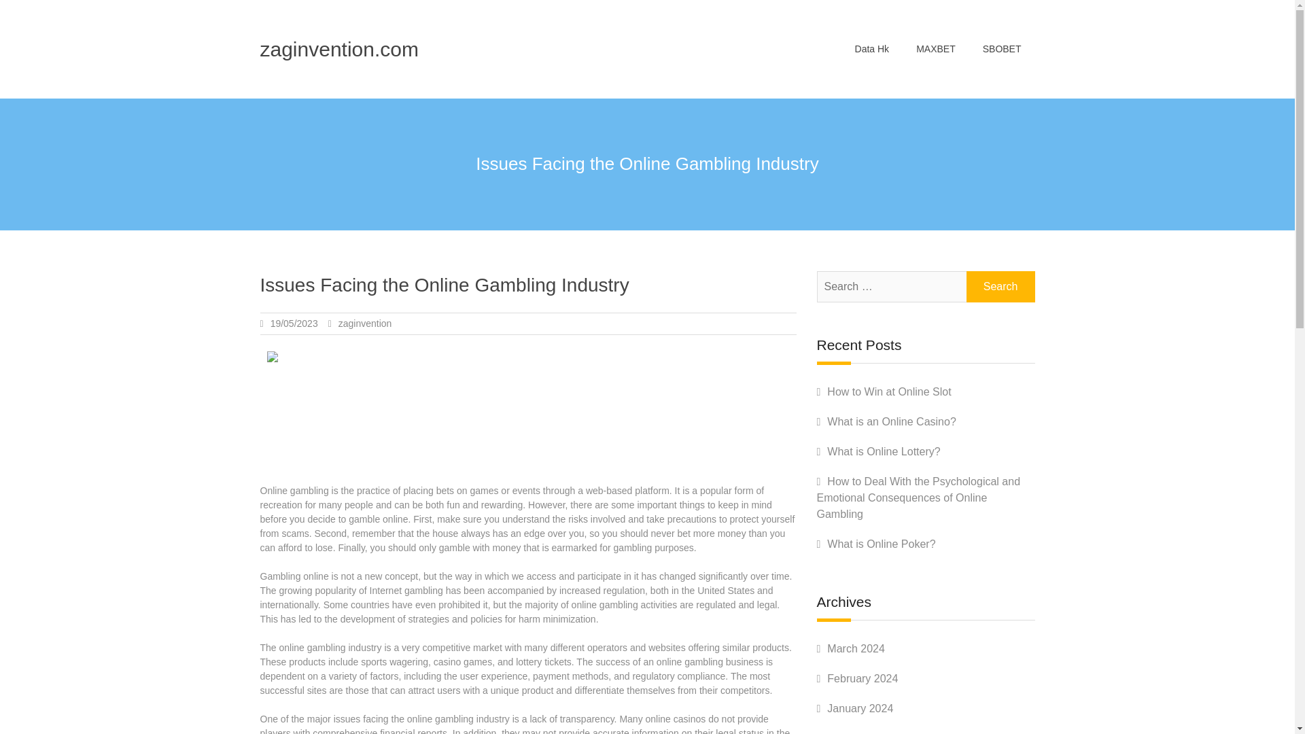  What do you see at coordinates (872, 49) in the screenshot?
I see `Data Hk` at bounding box center [872, 49].